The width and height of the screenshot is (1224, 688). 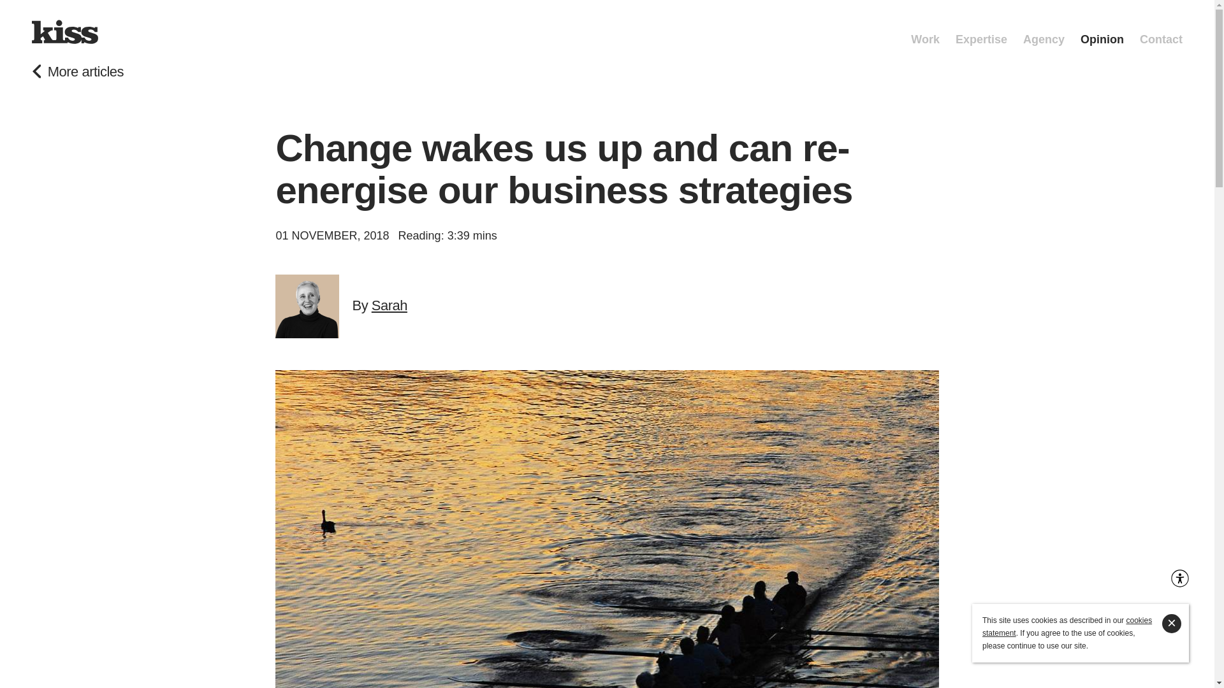 What do you see at coordinates (390, 305) in the screenshot?
I see `Sarah` at bounding box center [390, 305].